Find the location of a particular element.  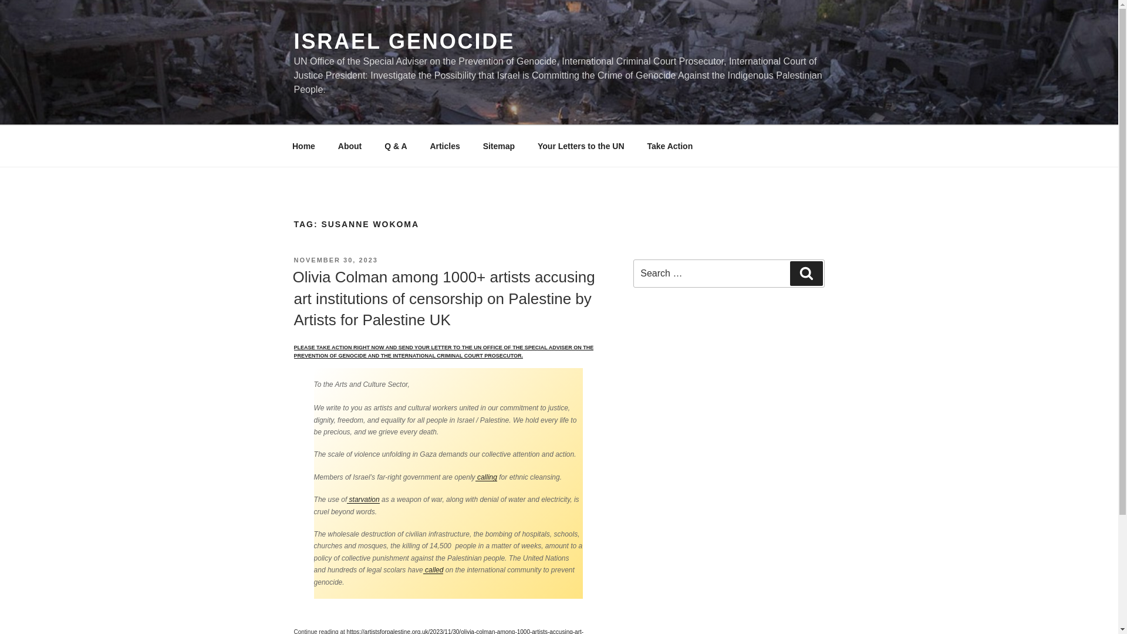

Your Letters to the UN is located at coordinates (581, 146).